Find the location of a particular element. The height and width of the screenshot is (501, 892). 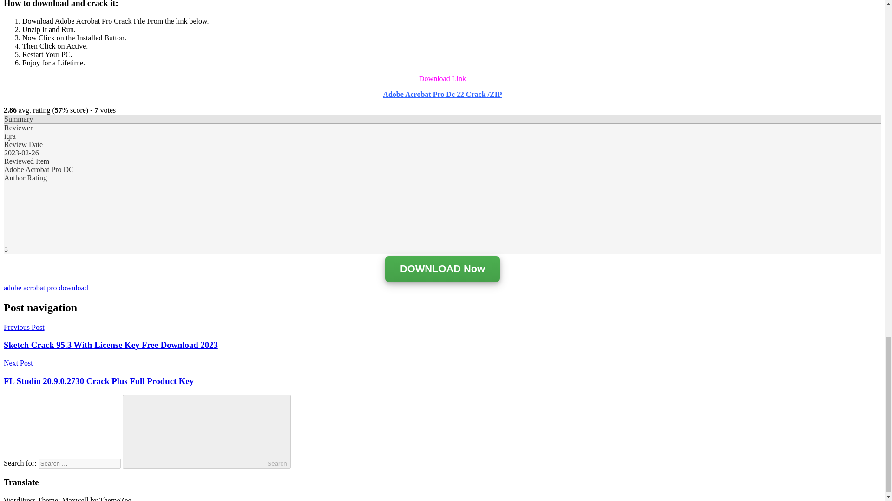

DOWNLOAD Now is located at coordinates (442, 269).